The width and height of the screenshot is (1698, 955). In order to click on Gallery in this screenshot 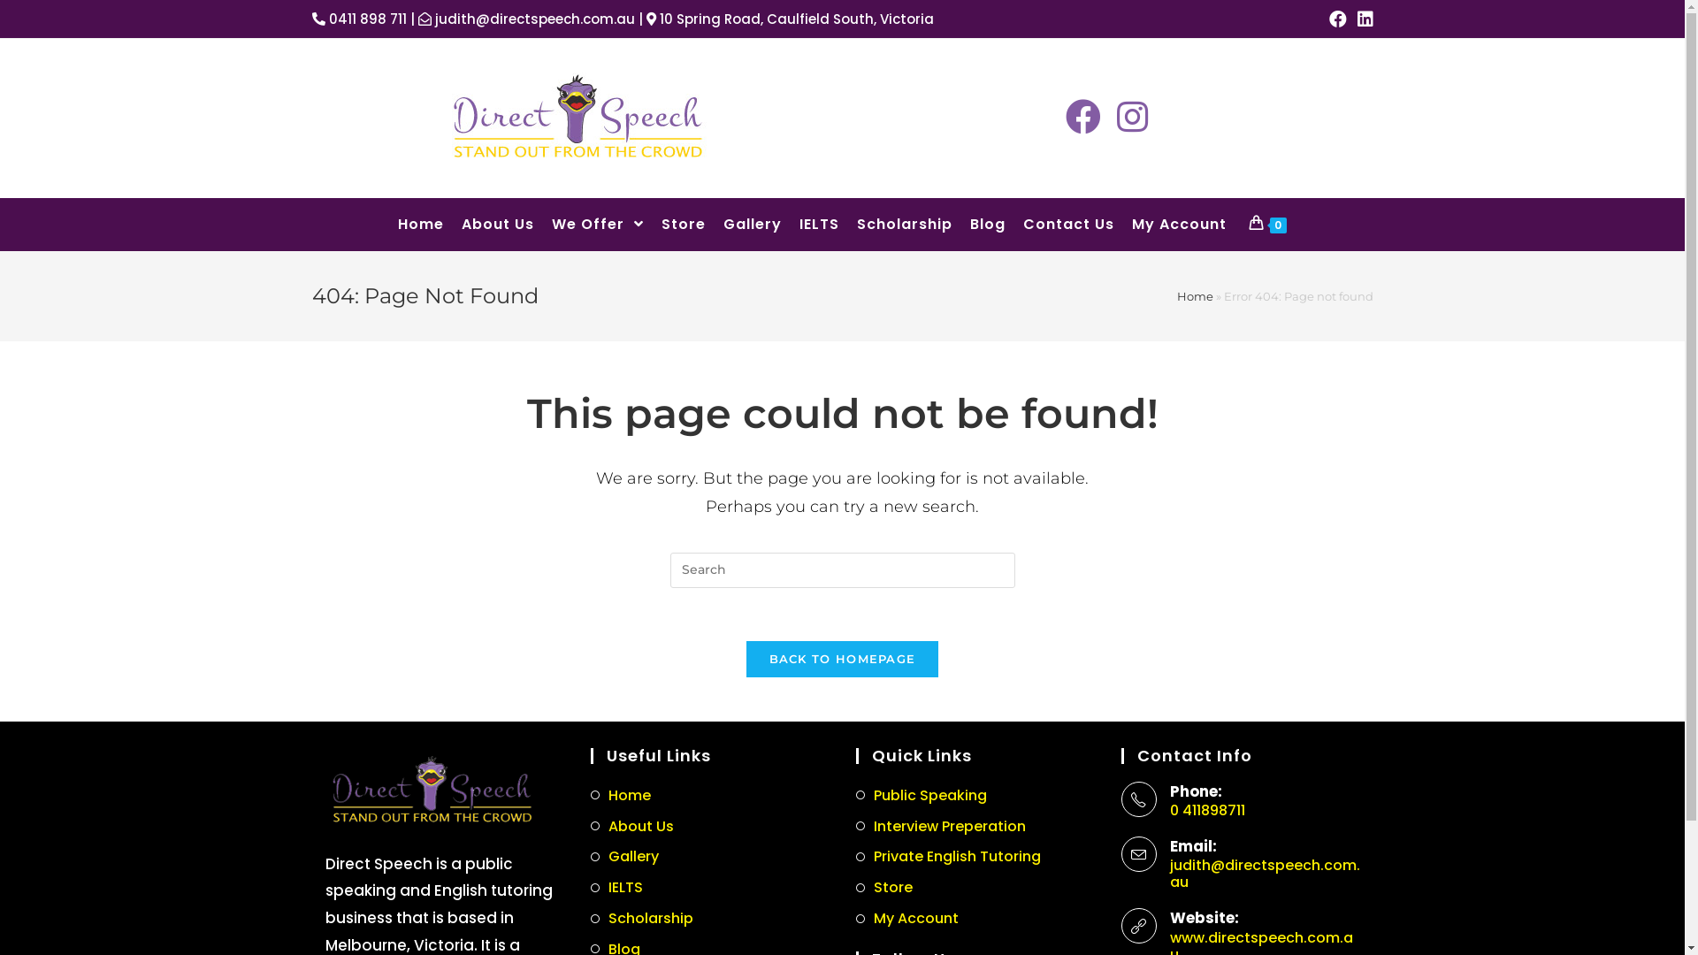, I will do `click(753, 225)`.